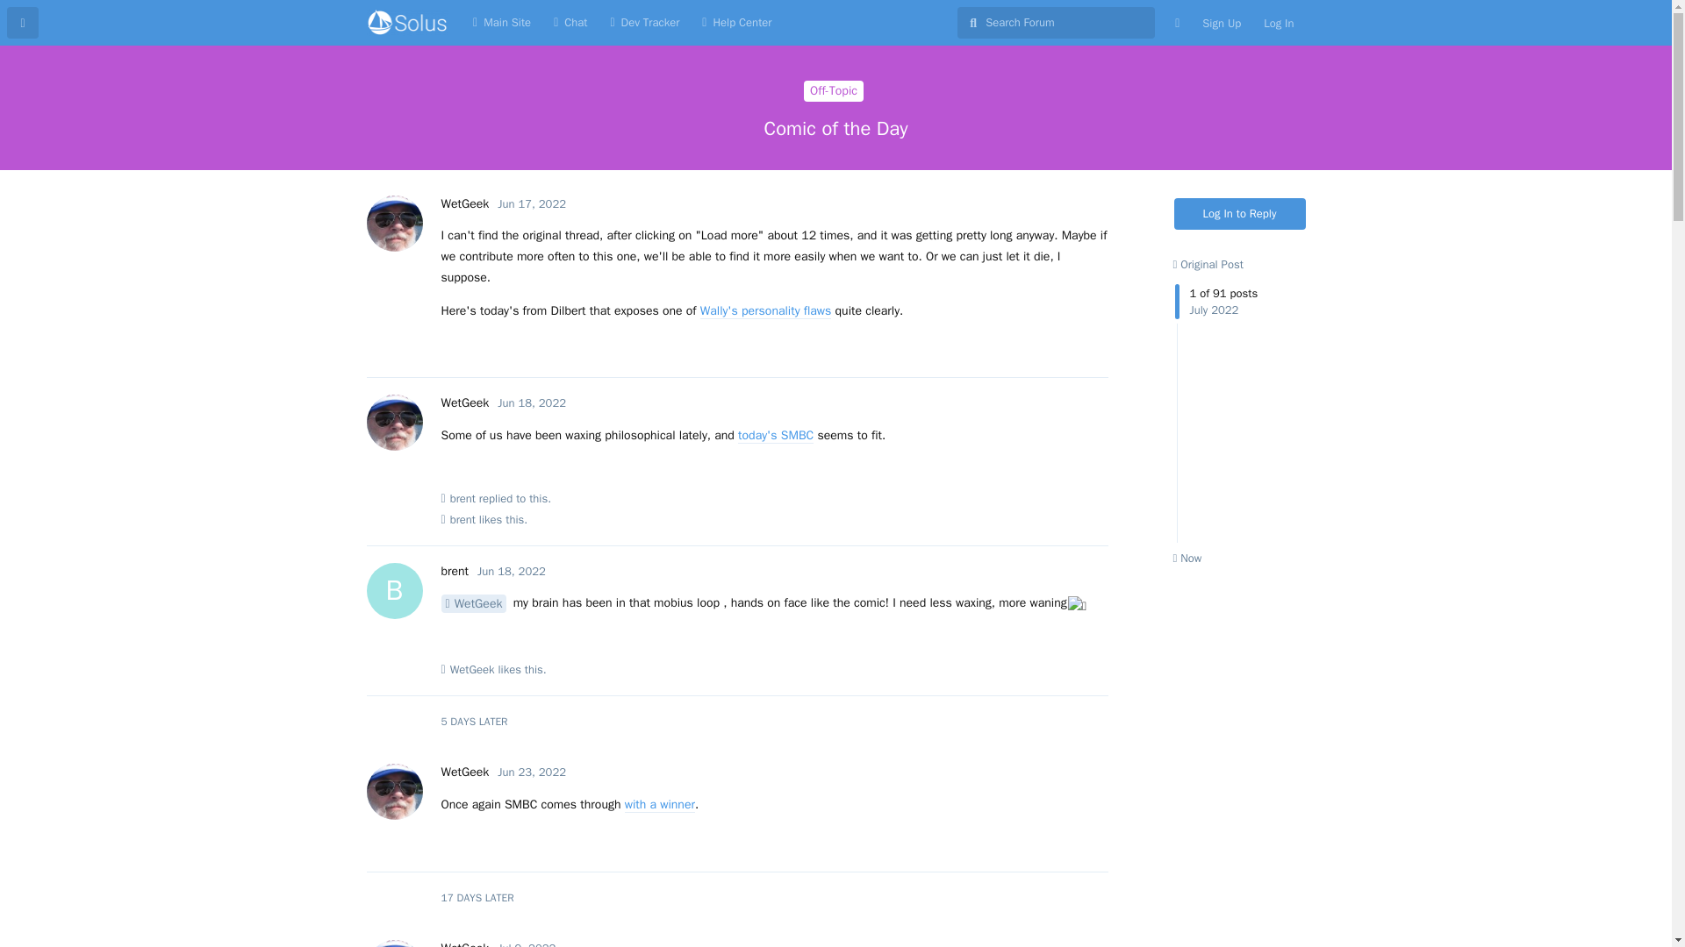 The height and width of the screenshot is (947, 1685). What do you see at coordinates (462, 498) in the screenshot?
I see `brent` at bounding box center [462, 498].